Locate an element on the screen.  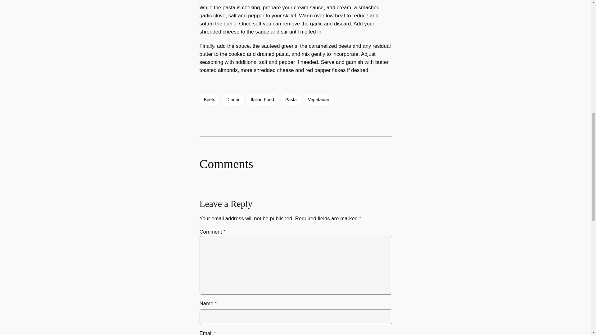
Beets is located at coordinates (209, 99).